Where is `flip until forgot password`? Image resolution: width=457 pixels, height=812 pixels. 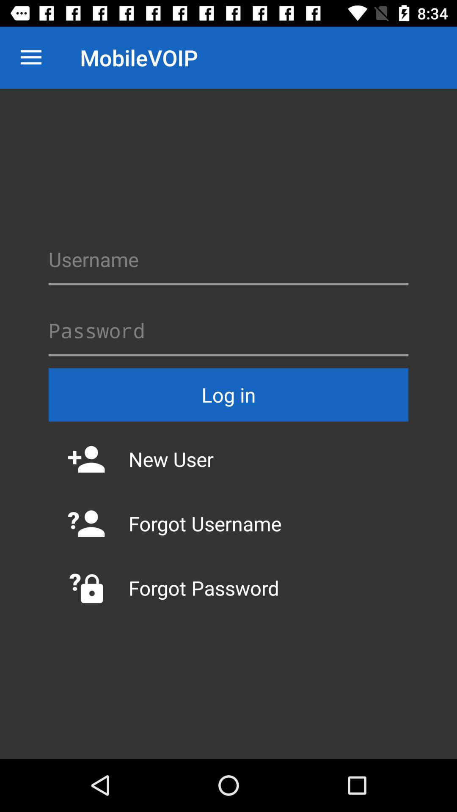 flip until forgot password is located at coordinates (228, 588).